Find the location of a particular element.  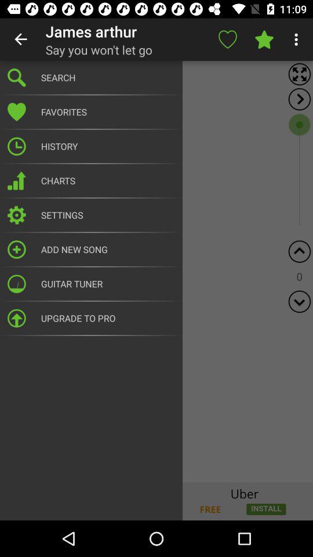

enter fullscrceen is located at coordinates (299, 74).